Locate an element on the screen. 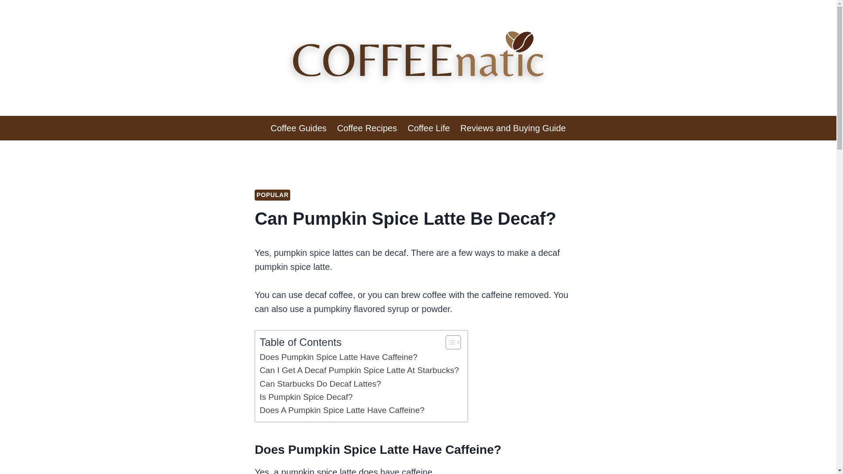  Can Starbucks Do Decaf Lattes? is located at coordinates (320, 384).